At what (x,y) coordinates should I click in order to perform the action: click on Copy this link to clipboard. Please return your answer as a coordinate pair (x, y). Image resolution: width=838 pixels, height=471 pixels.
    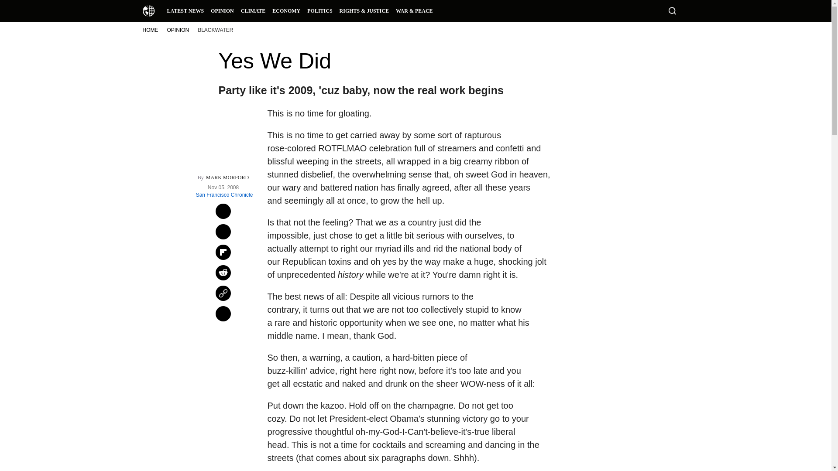
    Looking at the image, I should click on (223, 293).